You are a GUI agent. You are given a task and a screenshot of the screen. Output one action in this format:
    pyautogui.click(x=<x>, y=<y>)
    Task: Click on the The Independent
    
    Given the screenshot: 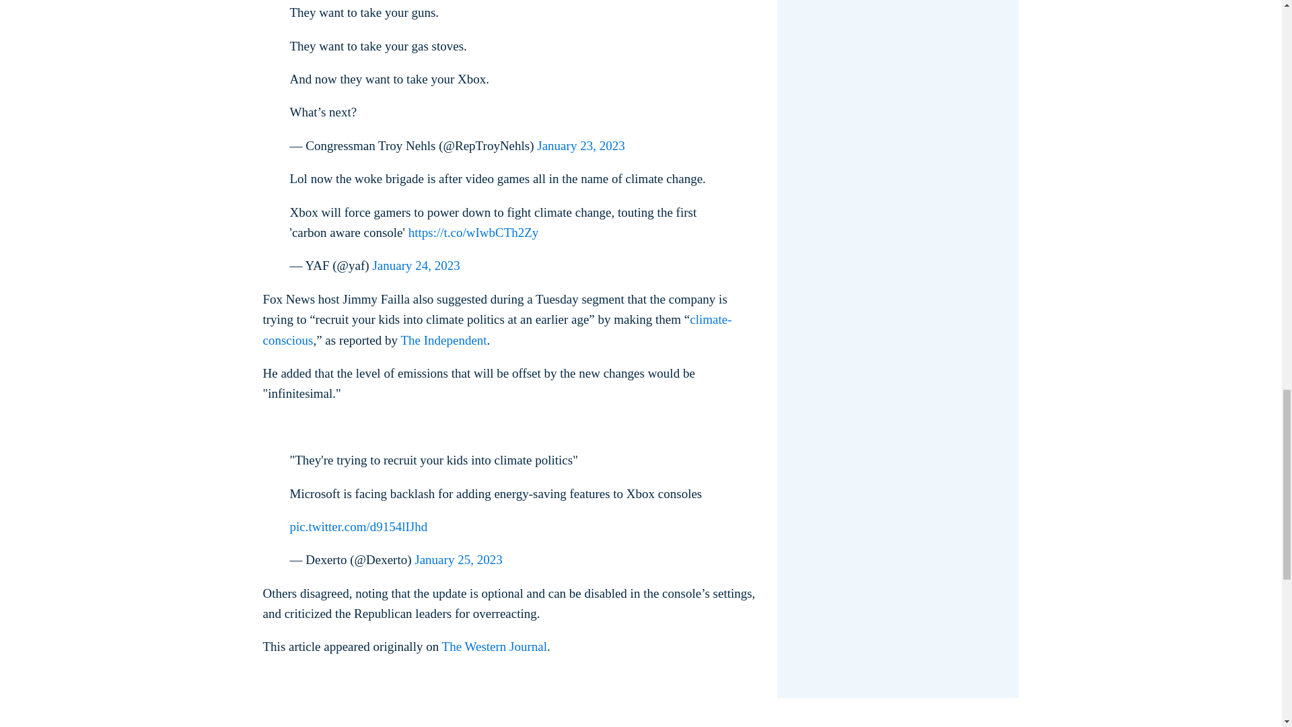 What is the action you would take?
    pyautogui.click(x=443, y=340)
    